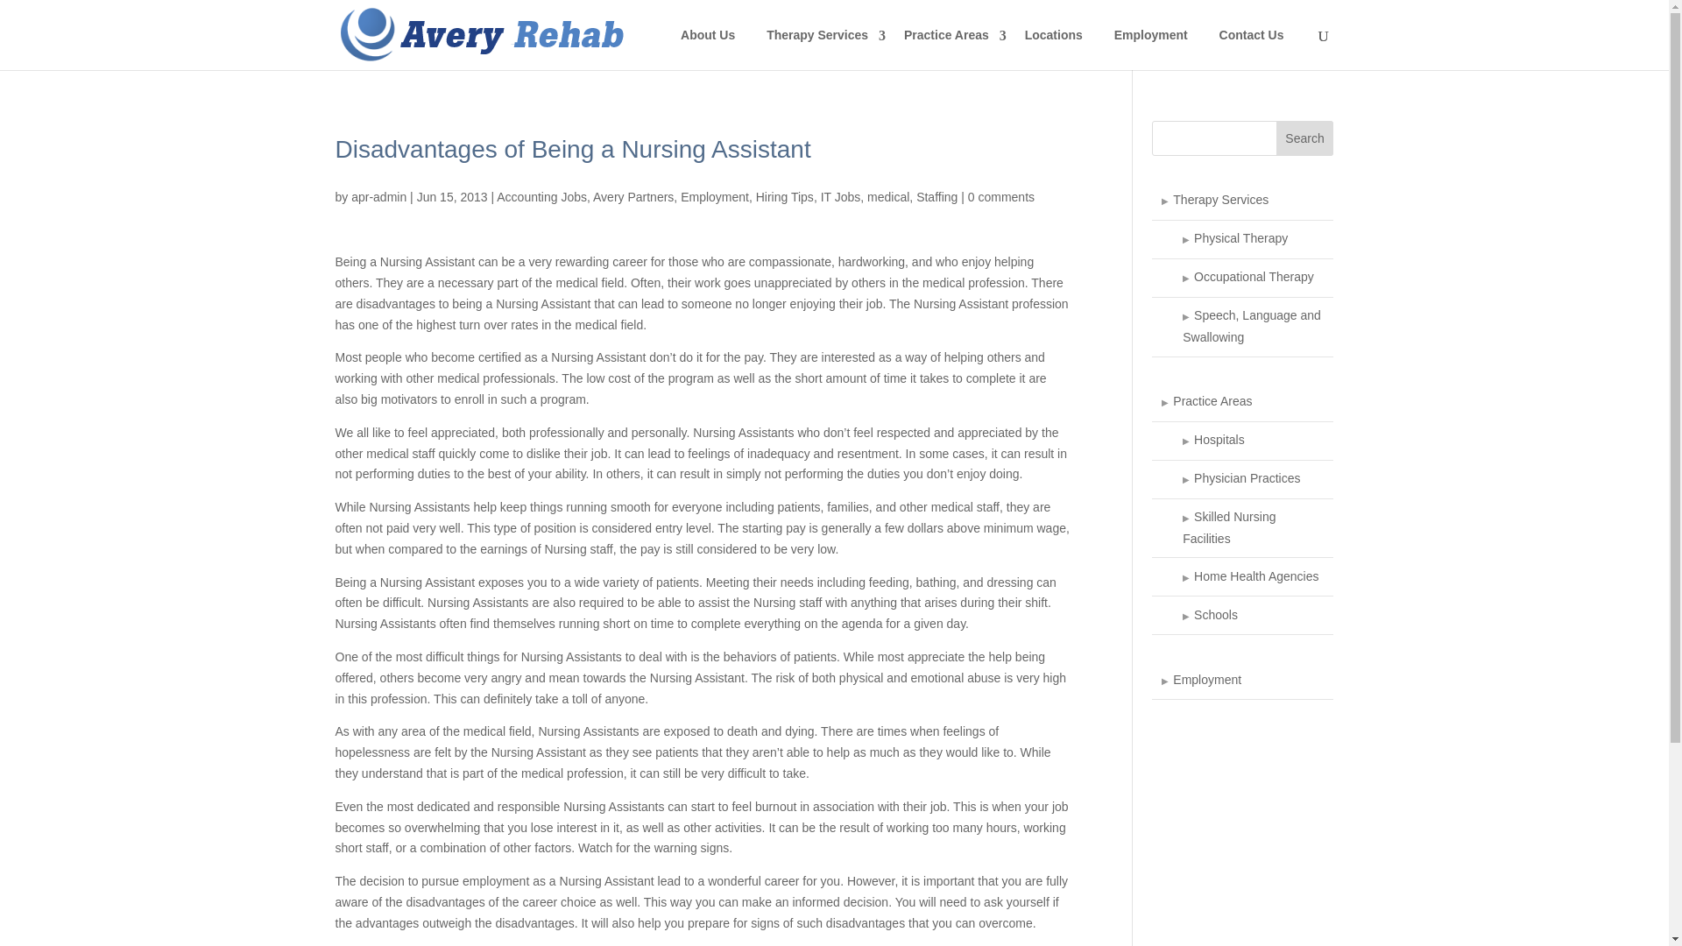 The width and height of the screenshot is (1682, 946). I want to click on Schools, so click(1242, 615).